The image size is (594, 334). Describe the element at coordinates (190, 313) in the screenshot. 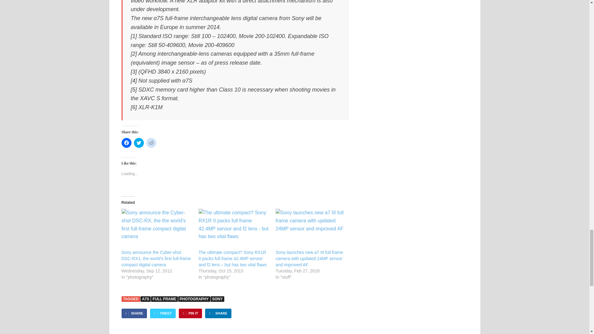

I see `PIN IT` at that location.